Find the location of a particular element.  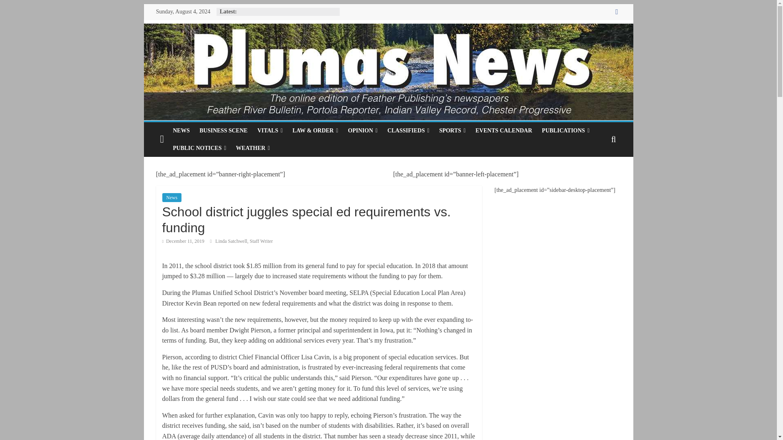

8:00 am is located at coordinates (183, 241).